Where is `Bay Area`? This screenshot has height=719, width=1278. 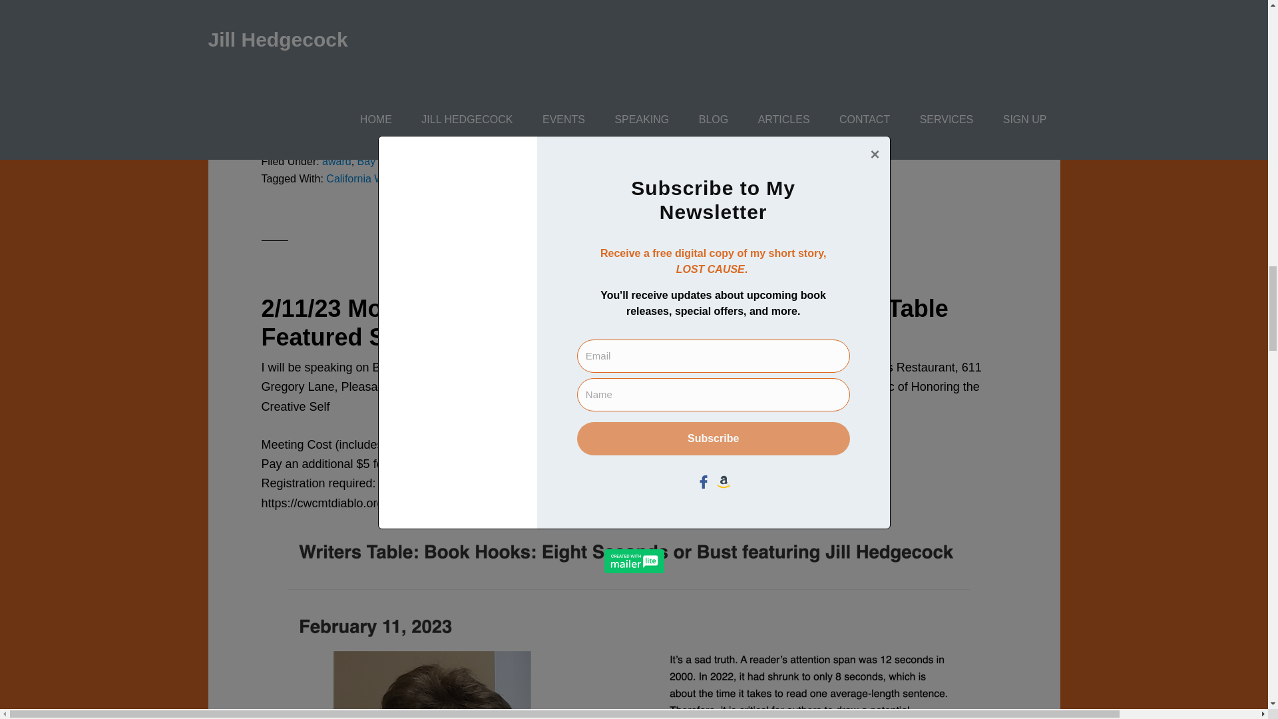
Bay Area is located at coordinates (379, 161).